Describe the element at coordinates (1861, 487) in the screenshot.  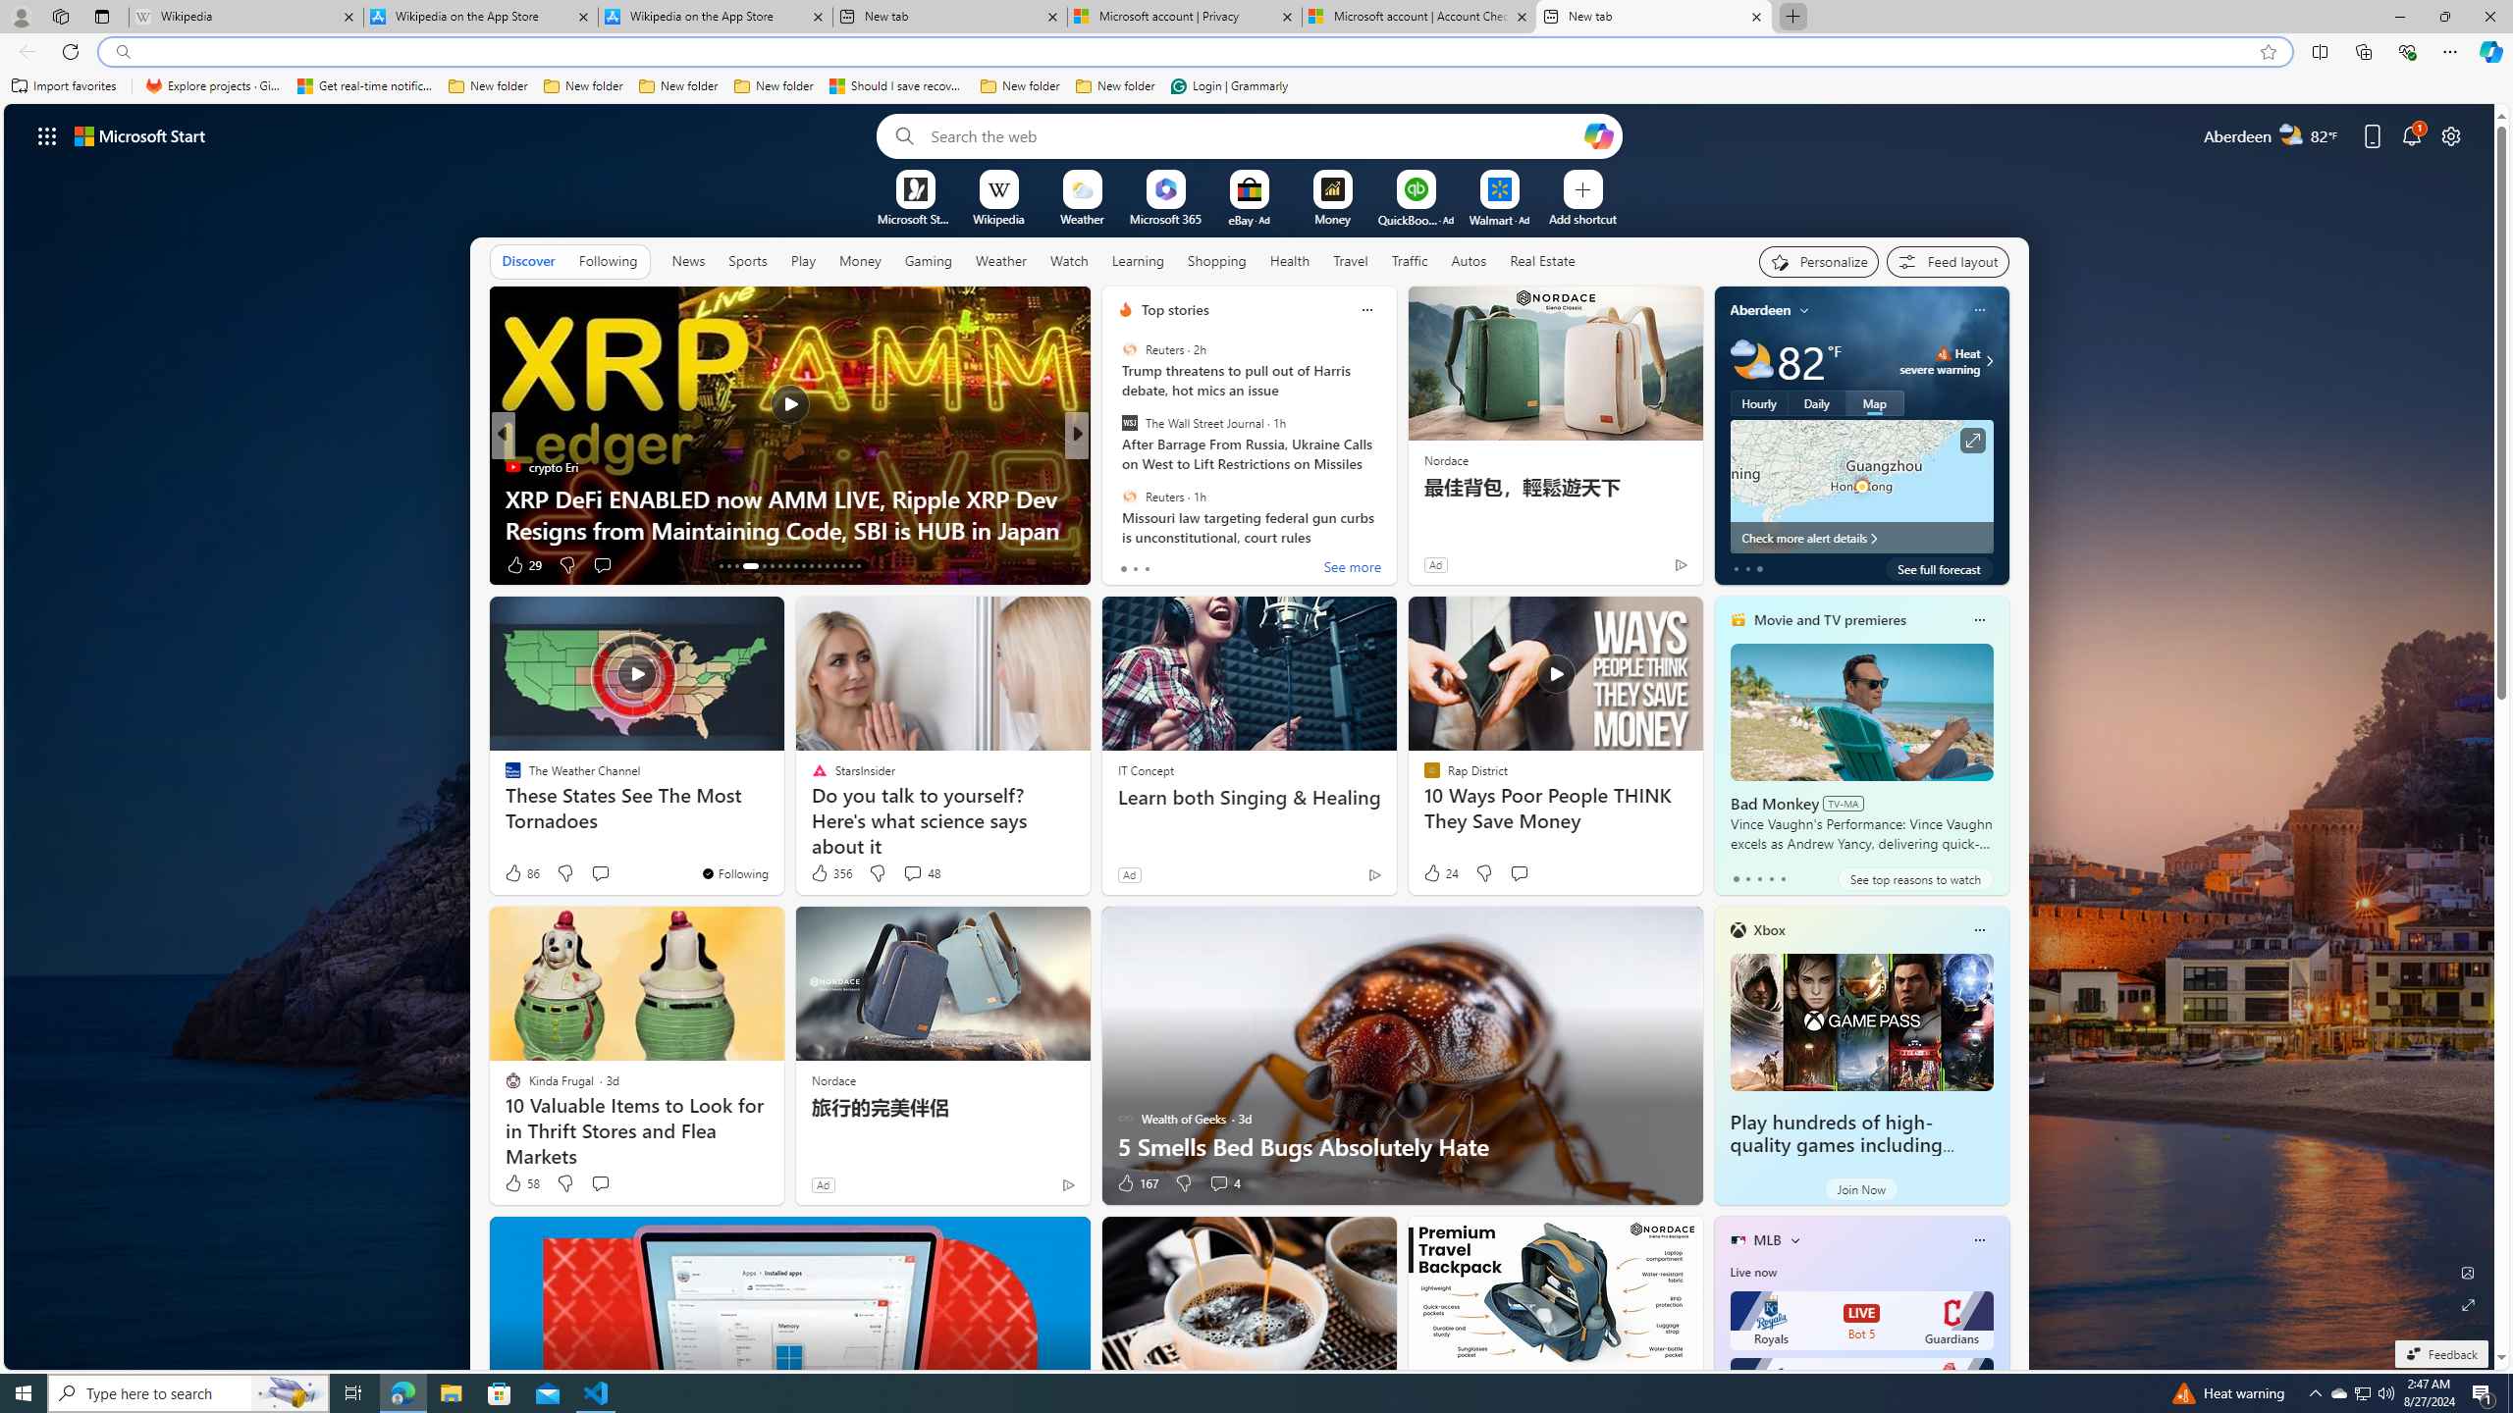
I see `Larger map ` at that location.